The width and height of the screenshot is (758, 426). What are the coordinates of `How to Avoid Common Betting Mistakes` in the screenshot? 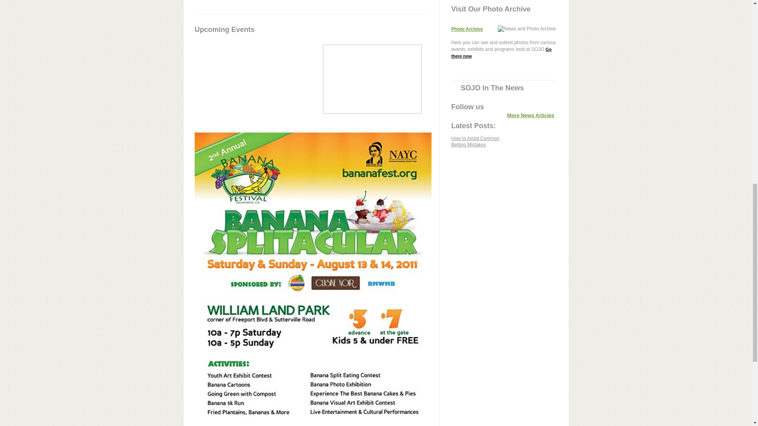 It's located at (475, 144).